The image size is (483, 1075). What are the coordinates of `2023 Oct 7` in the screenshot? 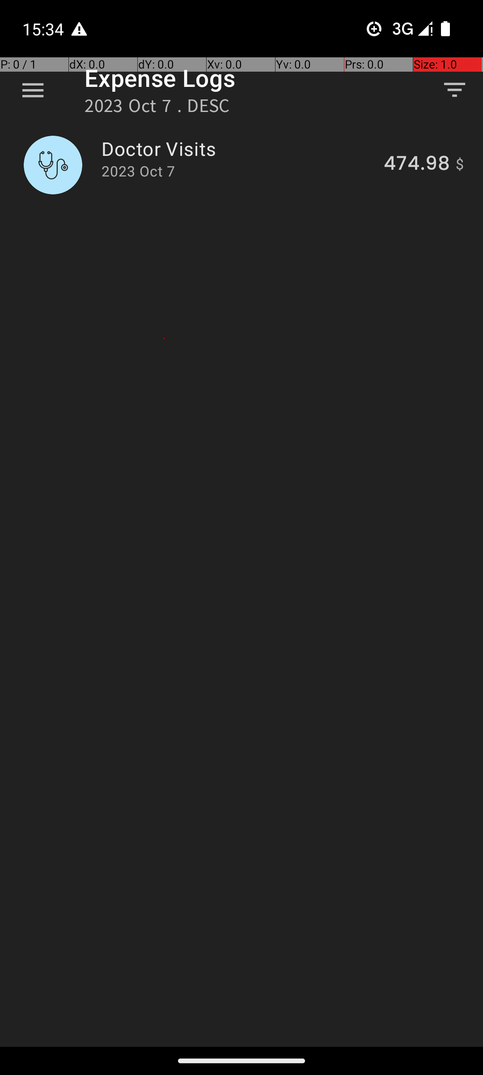 It's located at (138, 171).